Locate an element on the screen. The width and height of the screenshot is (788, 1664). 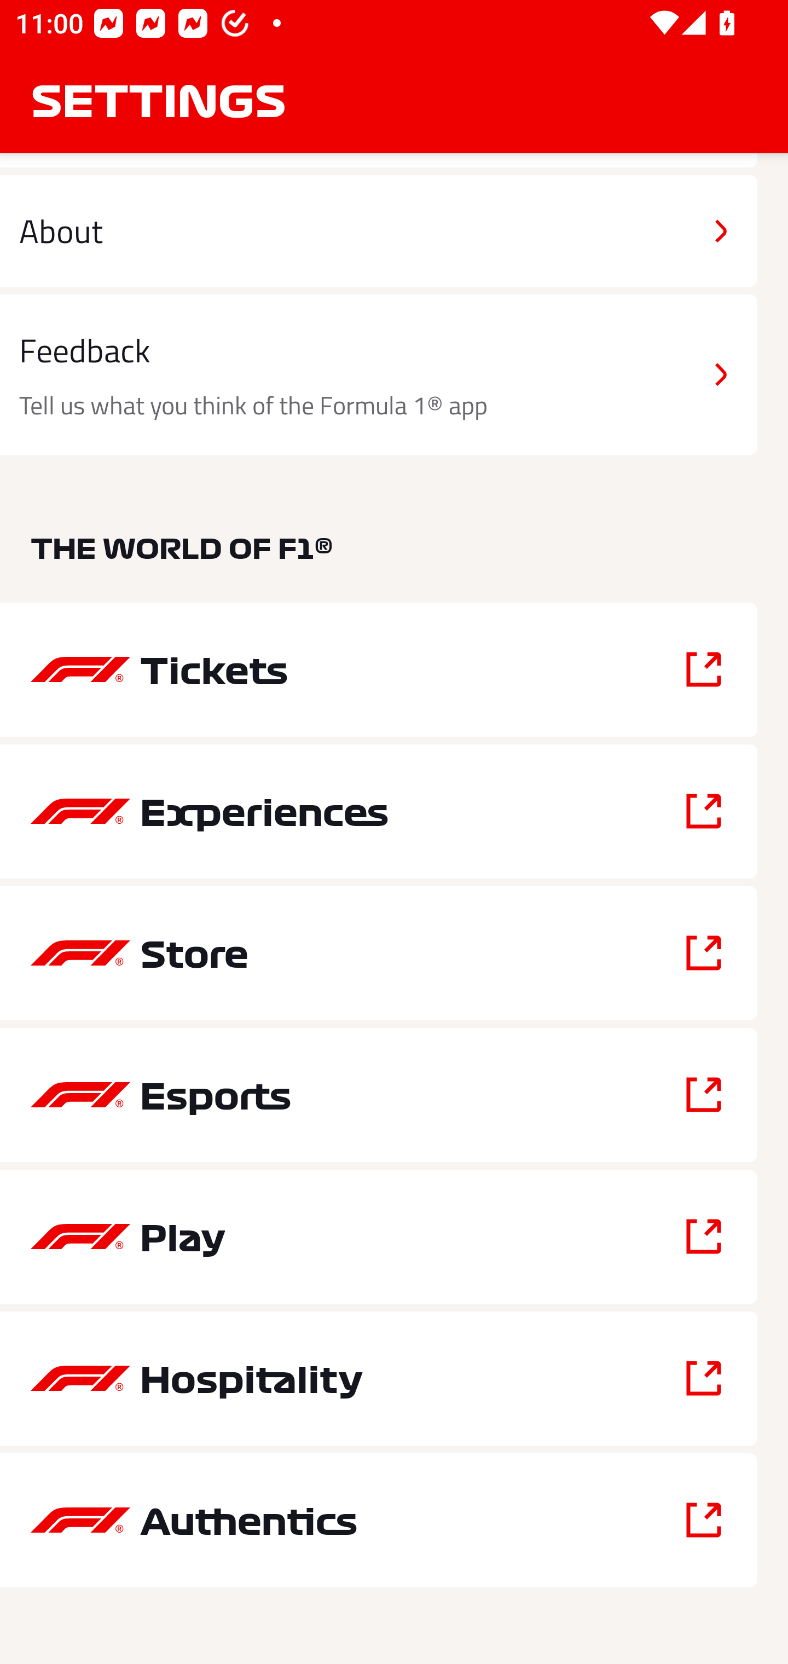
Authentics is located at coordinates (379, 1519).